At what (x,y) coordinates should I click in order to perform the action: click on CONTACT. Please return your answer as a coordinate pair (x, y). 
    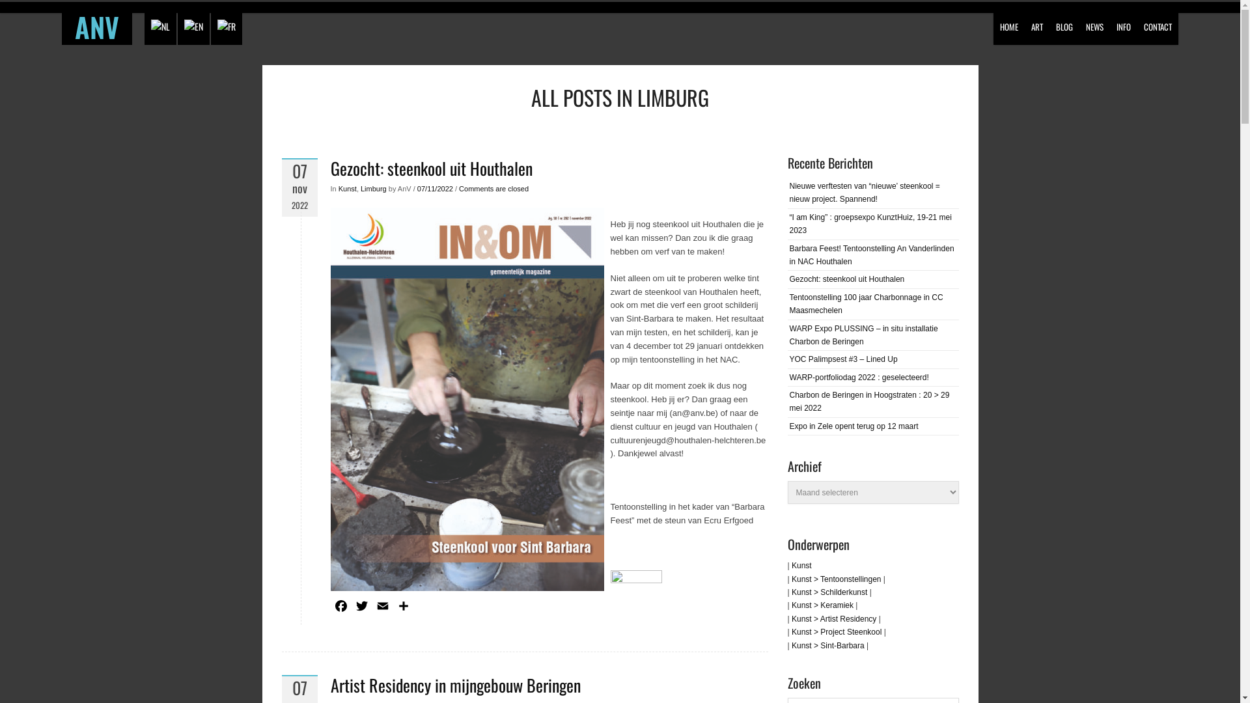
    Looking at the image, I should click on (1158, 22).